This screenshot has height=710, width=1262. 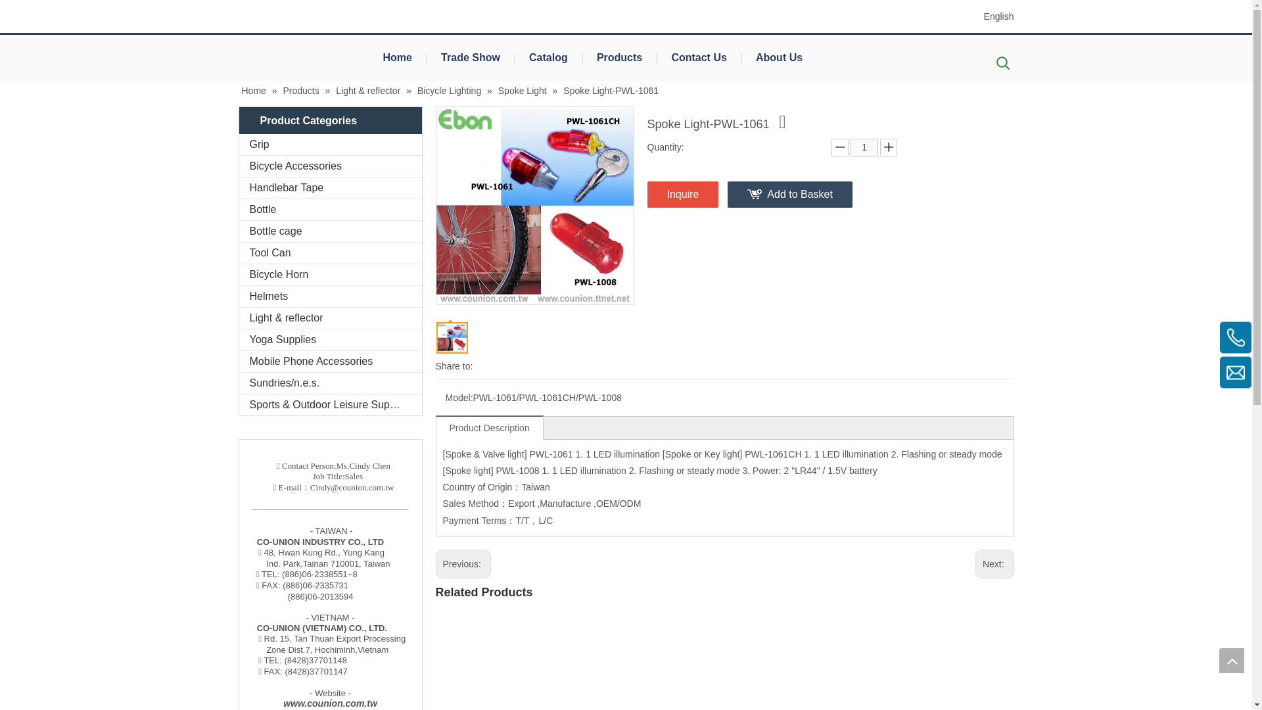 What do you see at coordinates (330, 166) in the screenshot?
I see `Bicycle Accessories` at bounding box center [330, 166].